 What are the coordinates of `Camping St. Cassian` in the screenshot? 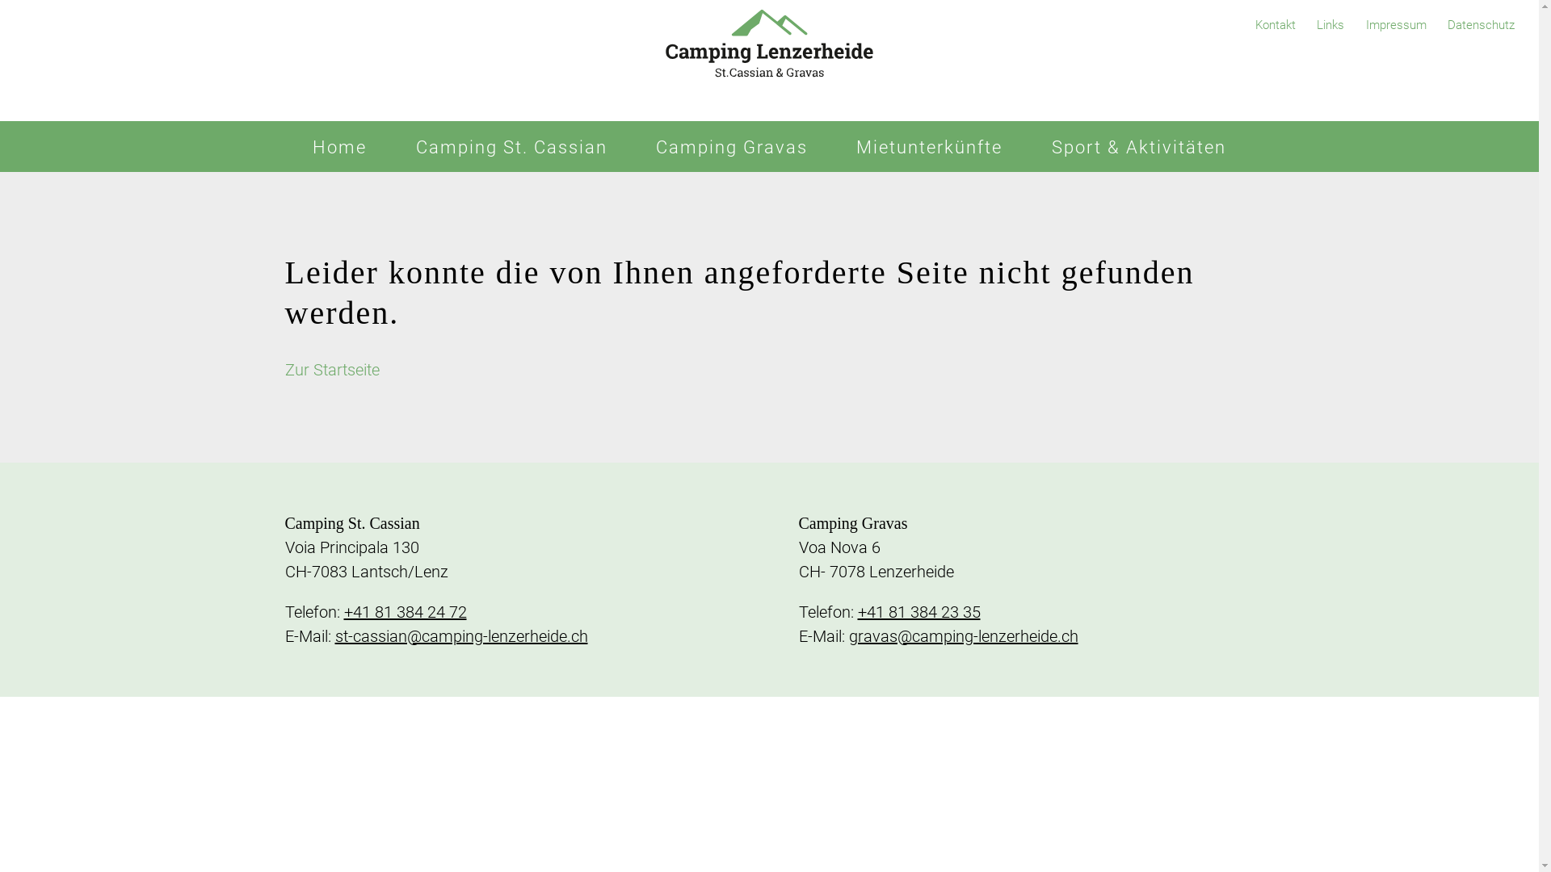 It's located at (512, 147).